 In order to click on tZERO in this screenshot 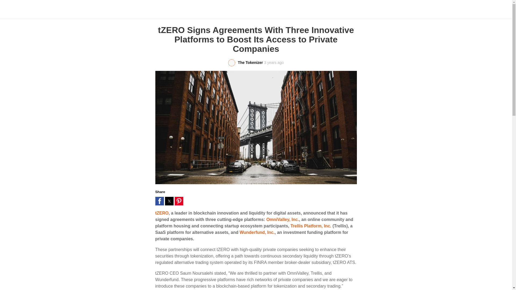, I will do `click(162, 213)`.